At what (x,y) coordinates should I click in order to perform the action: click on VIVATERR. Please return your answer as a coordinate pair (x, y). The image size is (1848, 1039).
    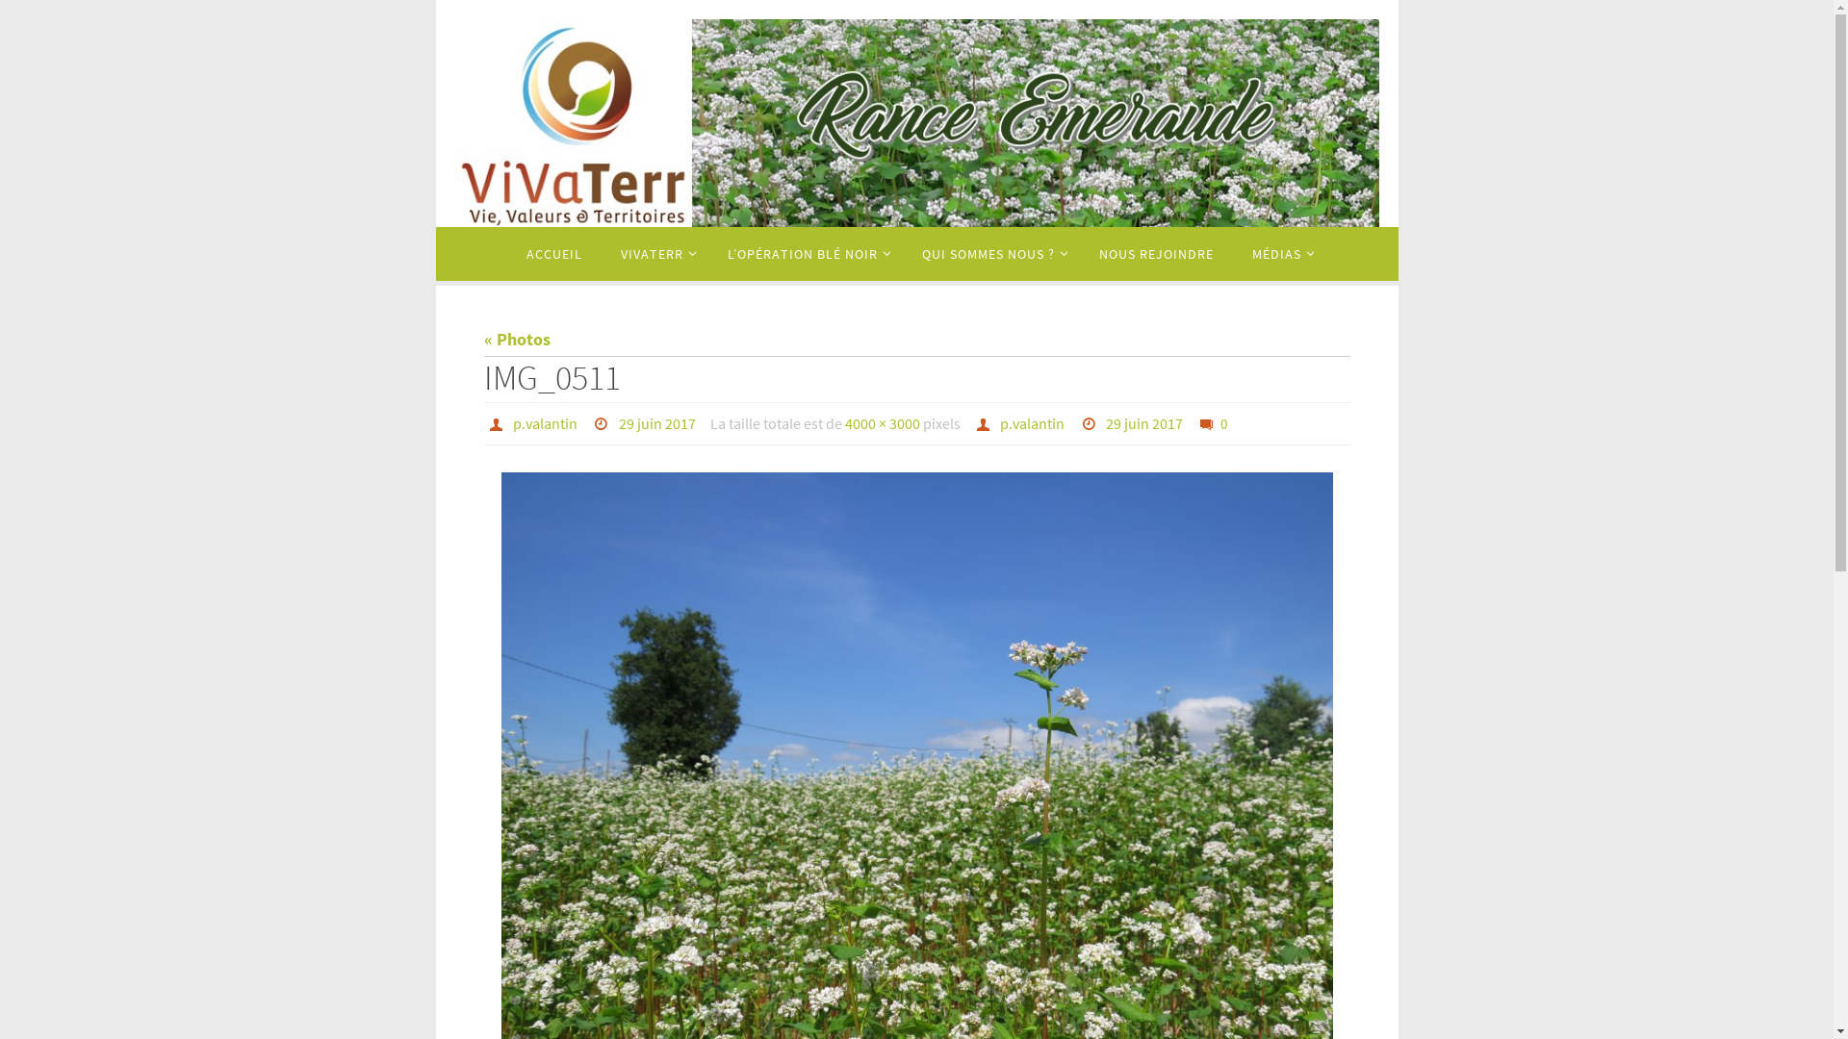
    Looking at the image, I should click on (654, 254).